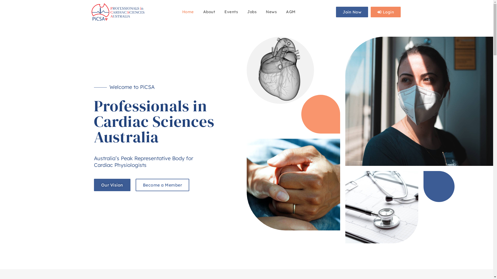  Describe the element at coordinates (291, 12) in the screenshot. I see `AGM` at that location.